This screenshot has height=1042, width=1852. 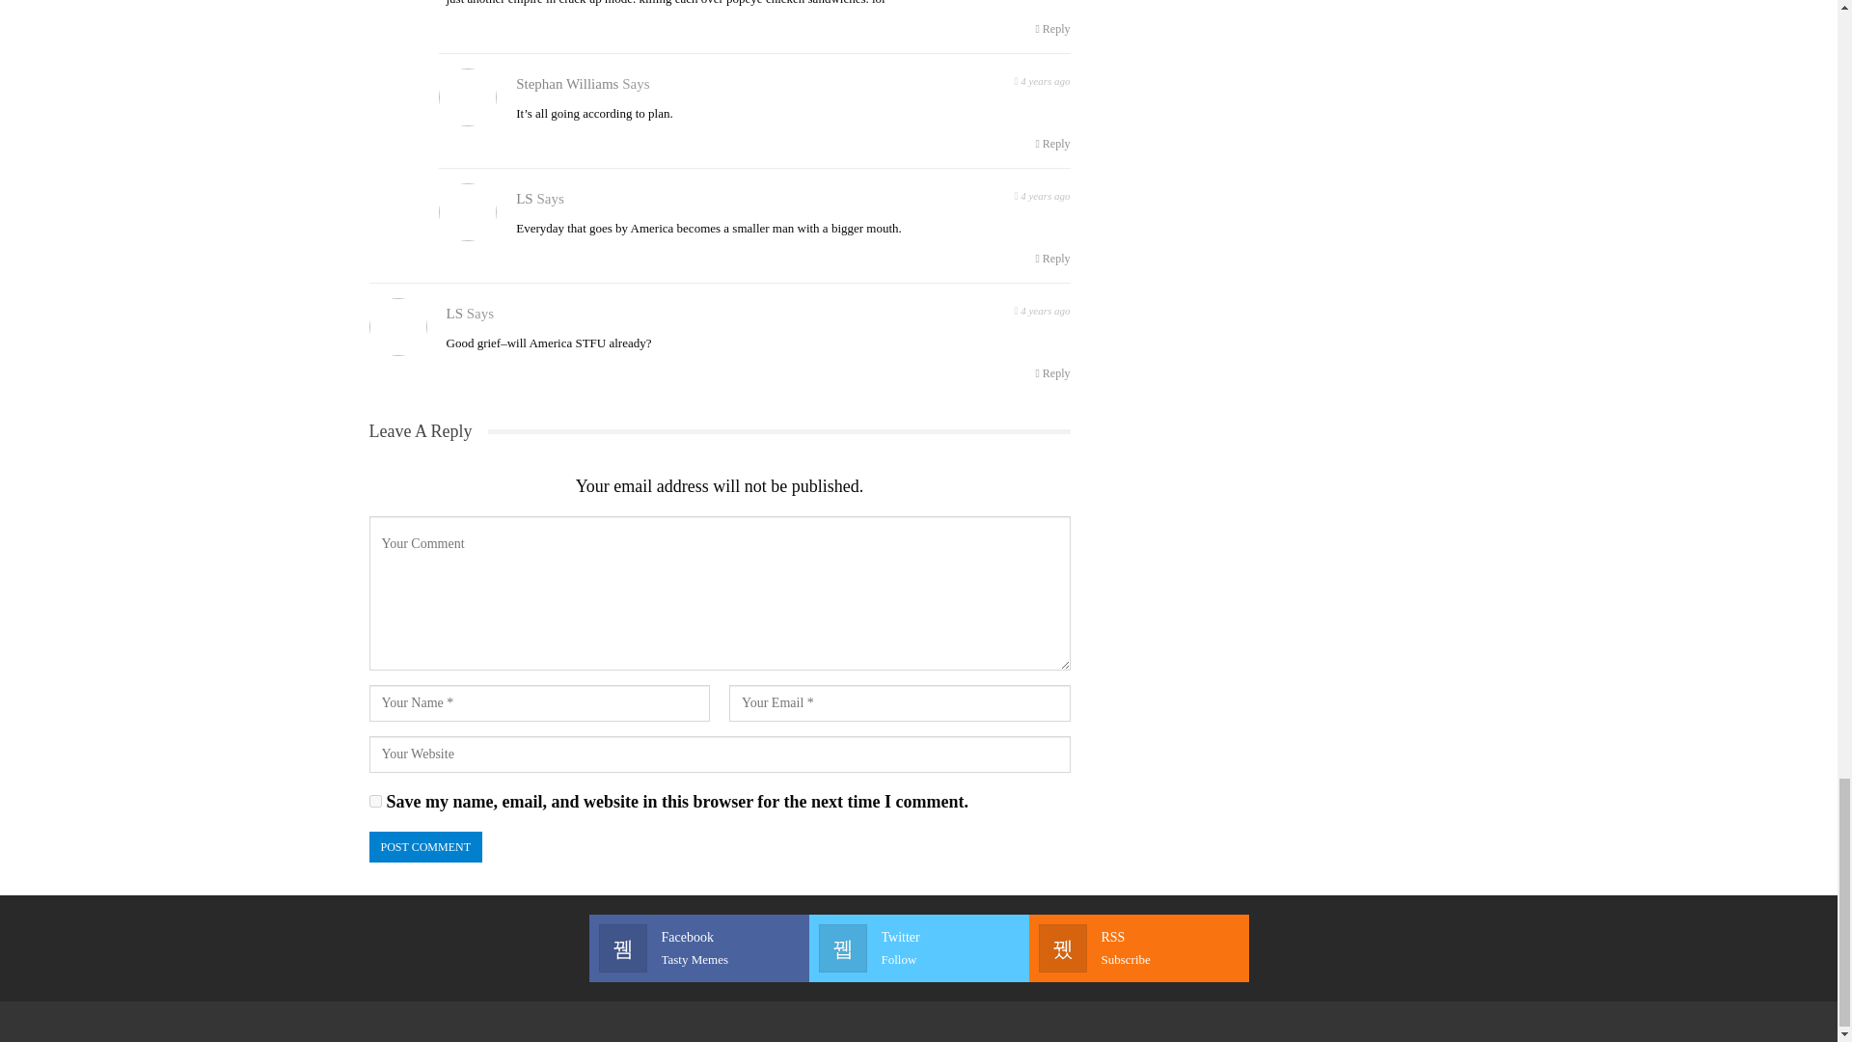 I want to click on Reply, so click(x=918, y=947).